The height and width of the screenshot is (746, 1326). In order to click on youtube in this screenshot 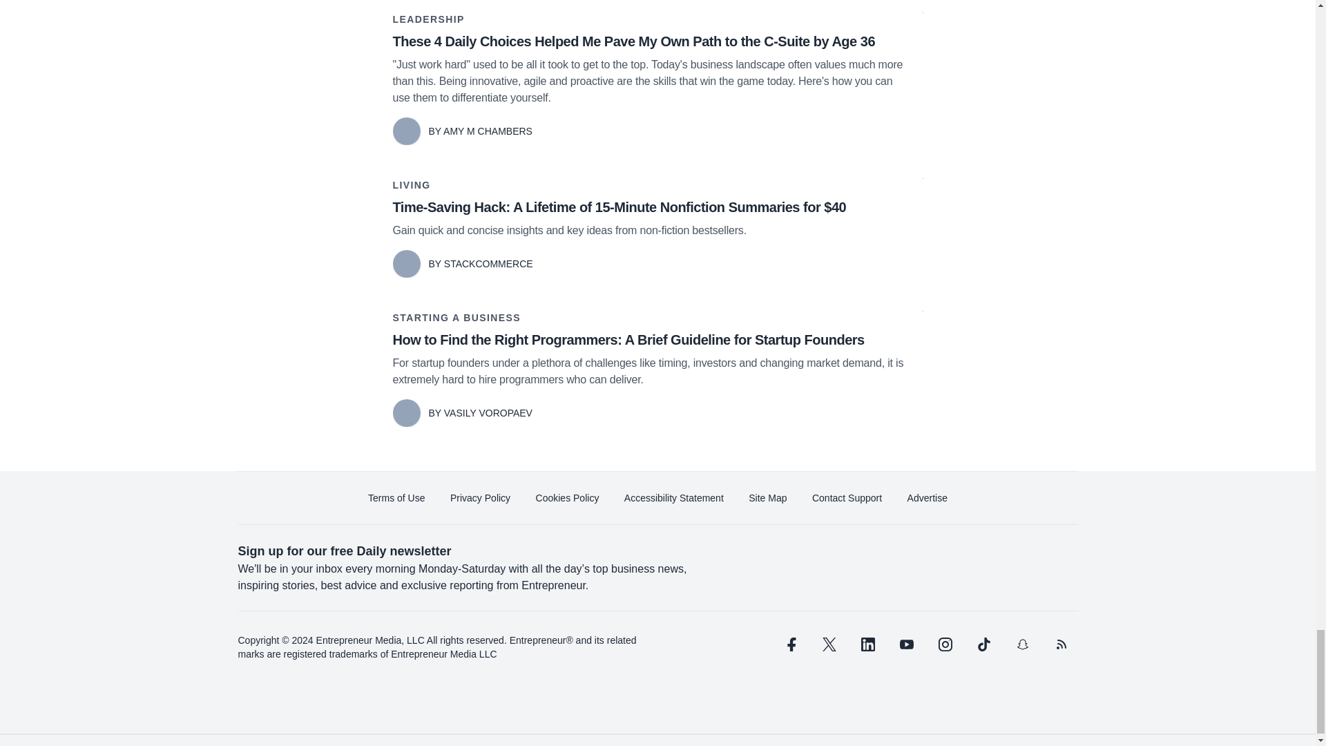, I will do `click(906, 644)`.